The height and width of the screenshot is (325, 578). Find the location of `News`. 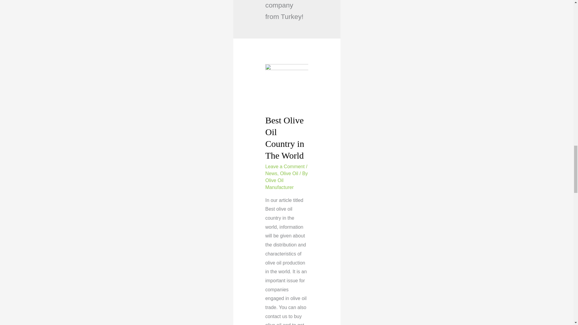

News is located at coordinates (271, 173).